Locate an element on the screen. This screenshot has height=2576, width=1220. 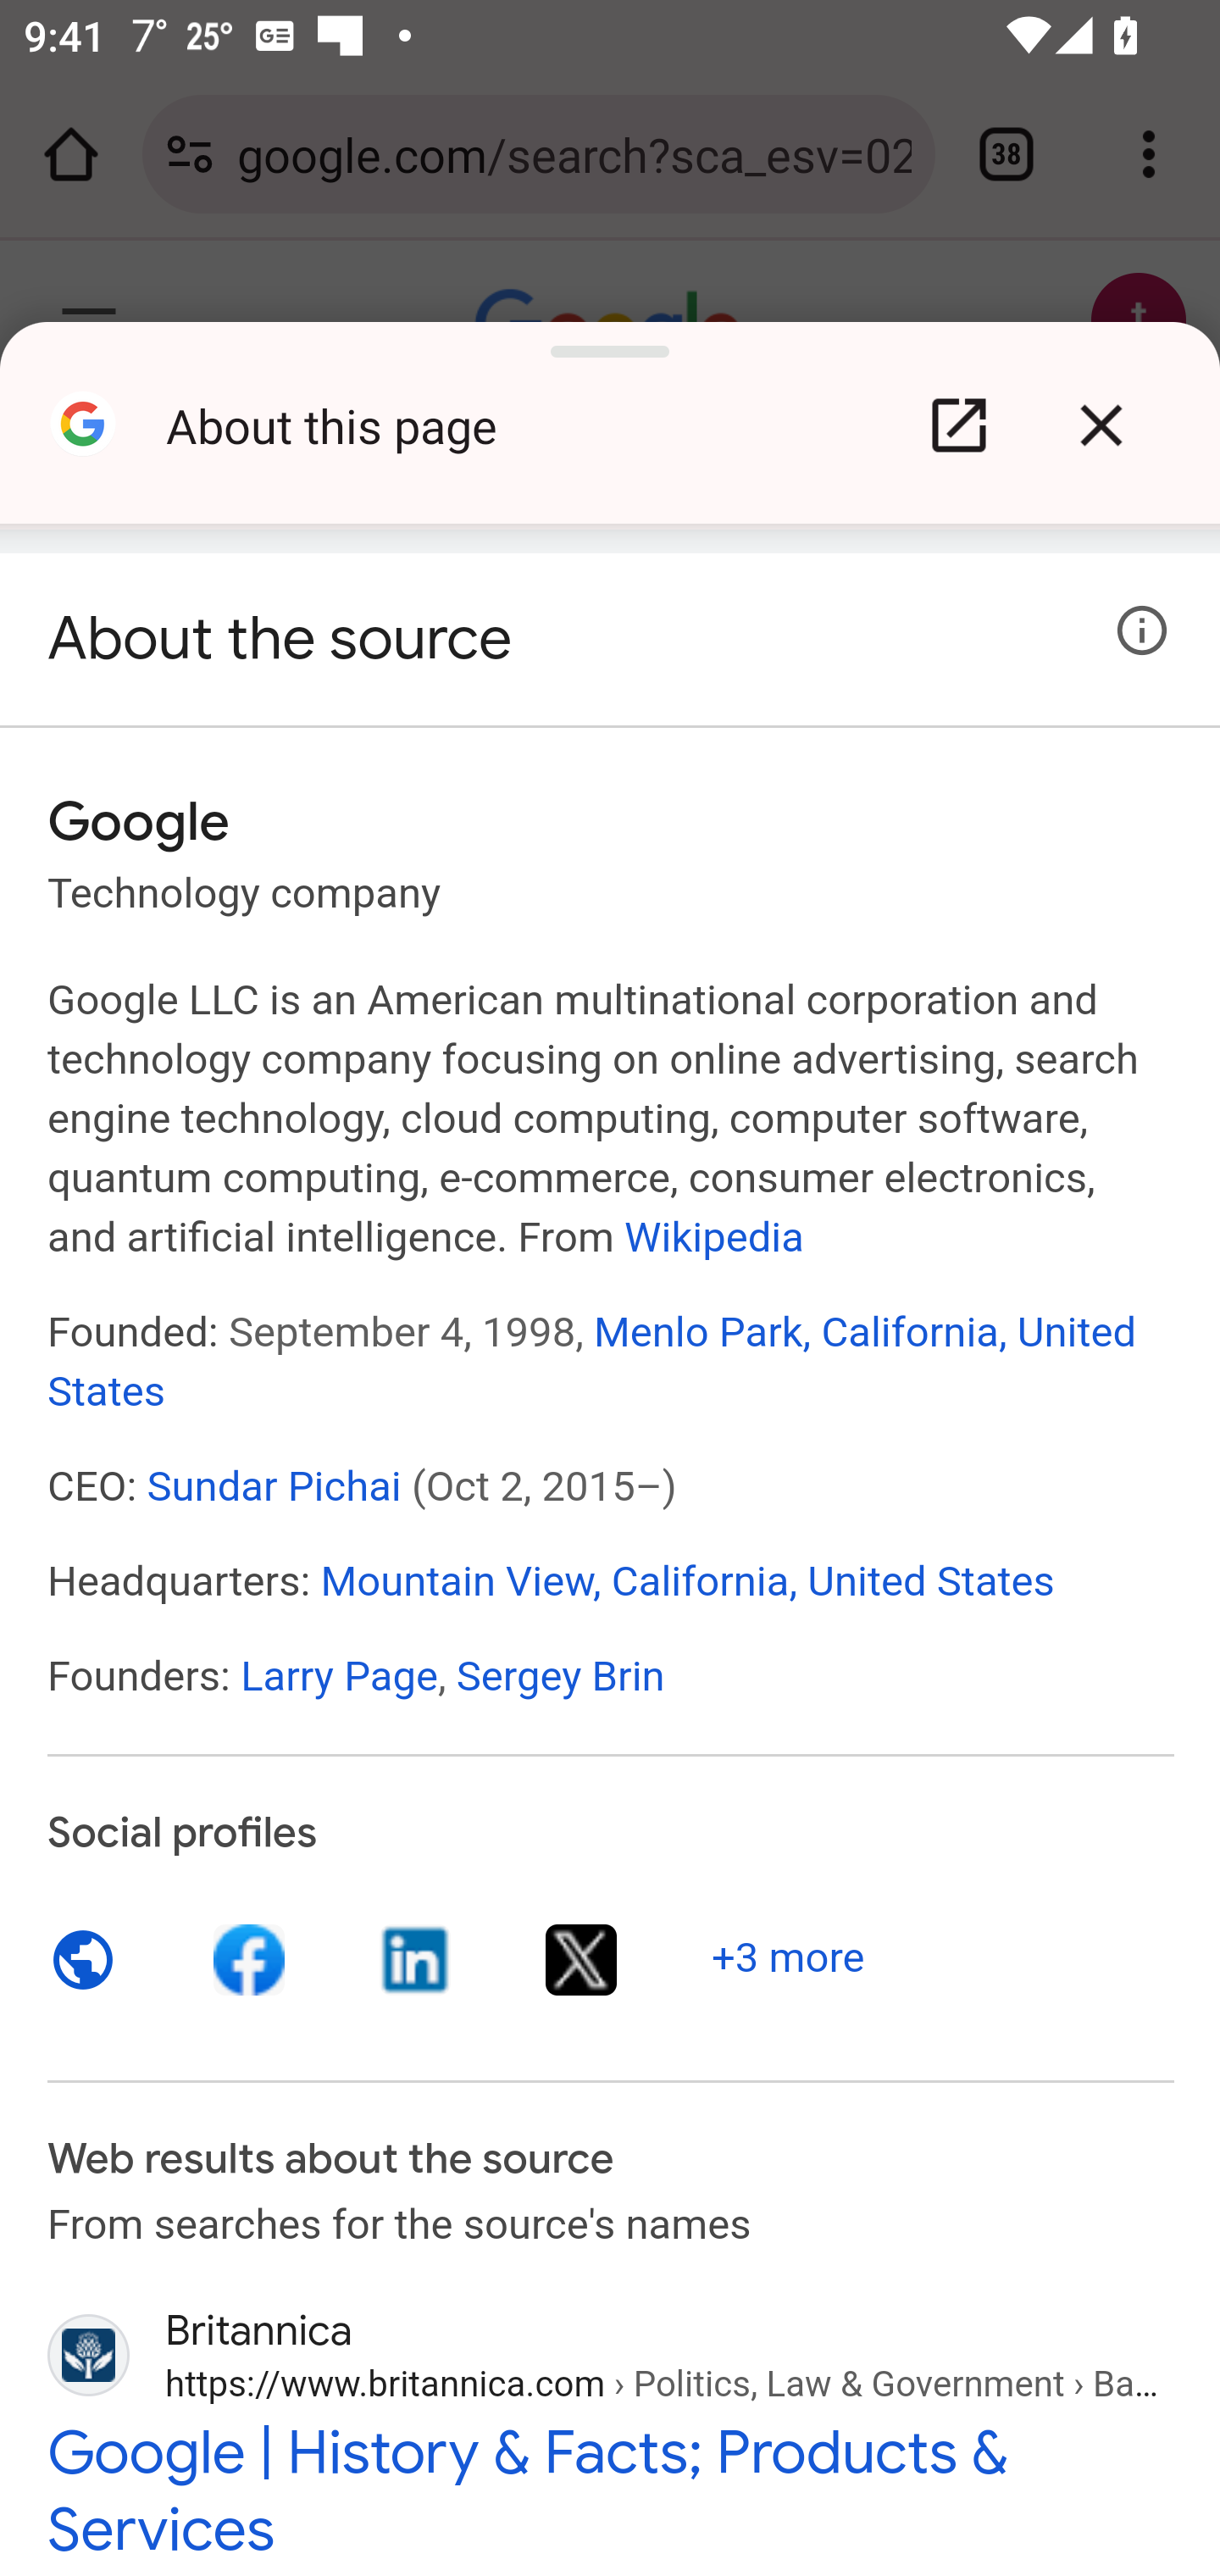
Menlo Park, California, United States is located at coordinates (593, 1361).